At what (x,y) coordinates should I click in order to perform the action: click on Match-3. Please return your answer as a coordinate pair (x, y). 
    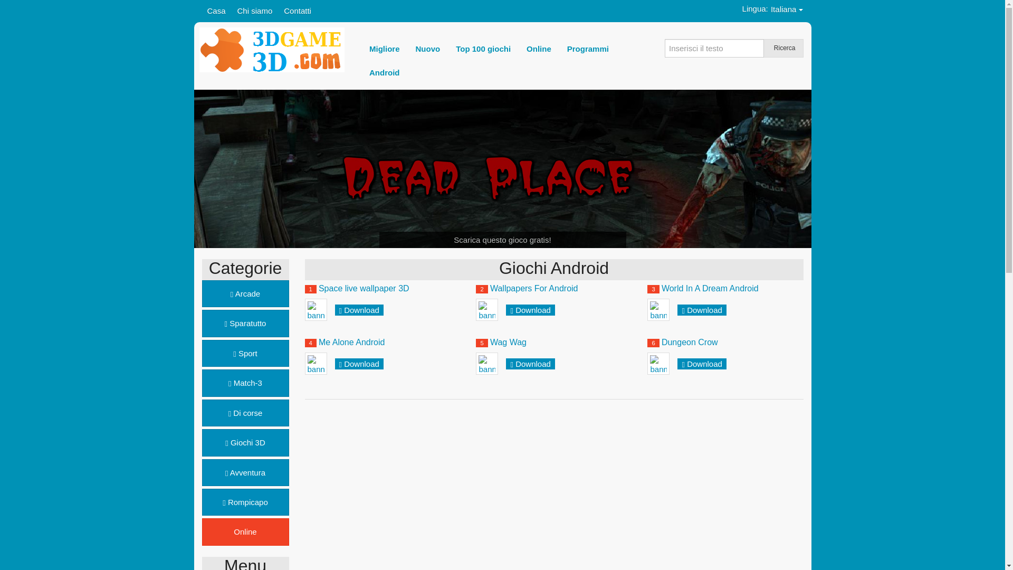
    Looking at the image, I should click on (245, 383).